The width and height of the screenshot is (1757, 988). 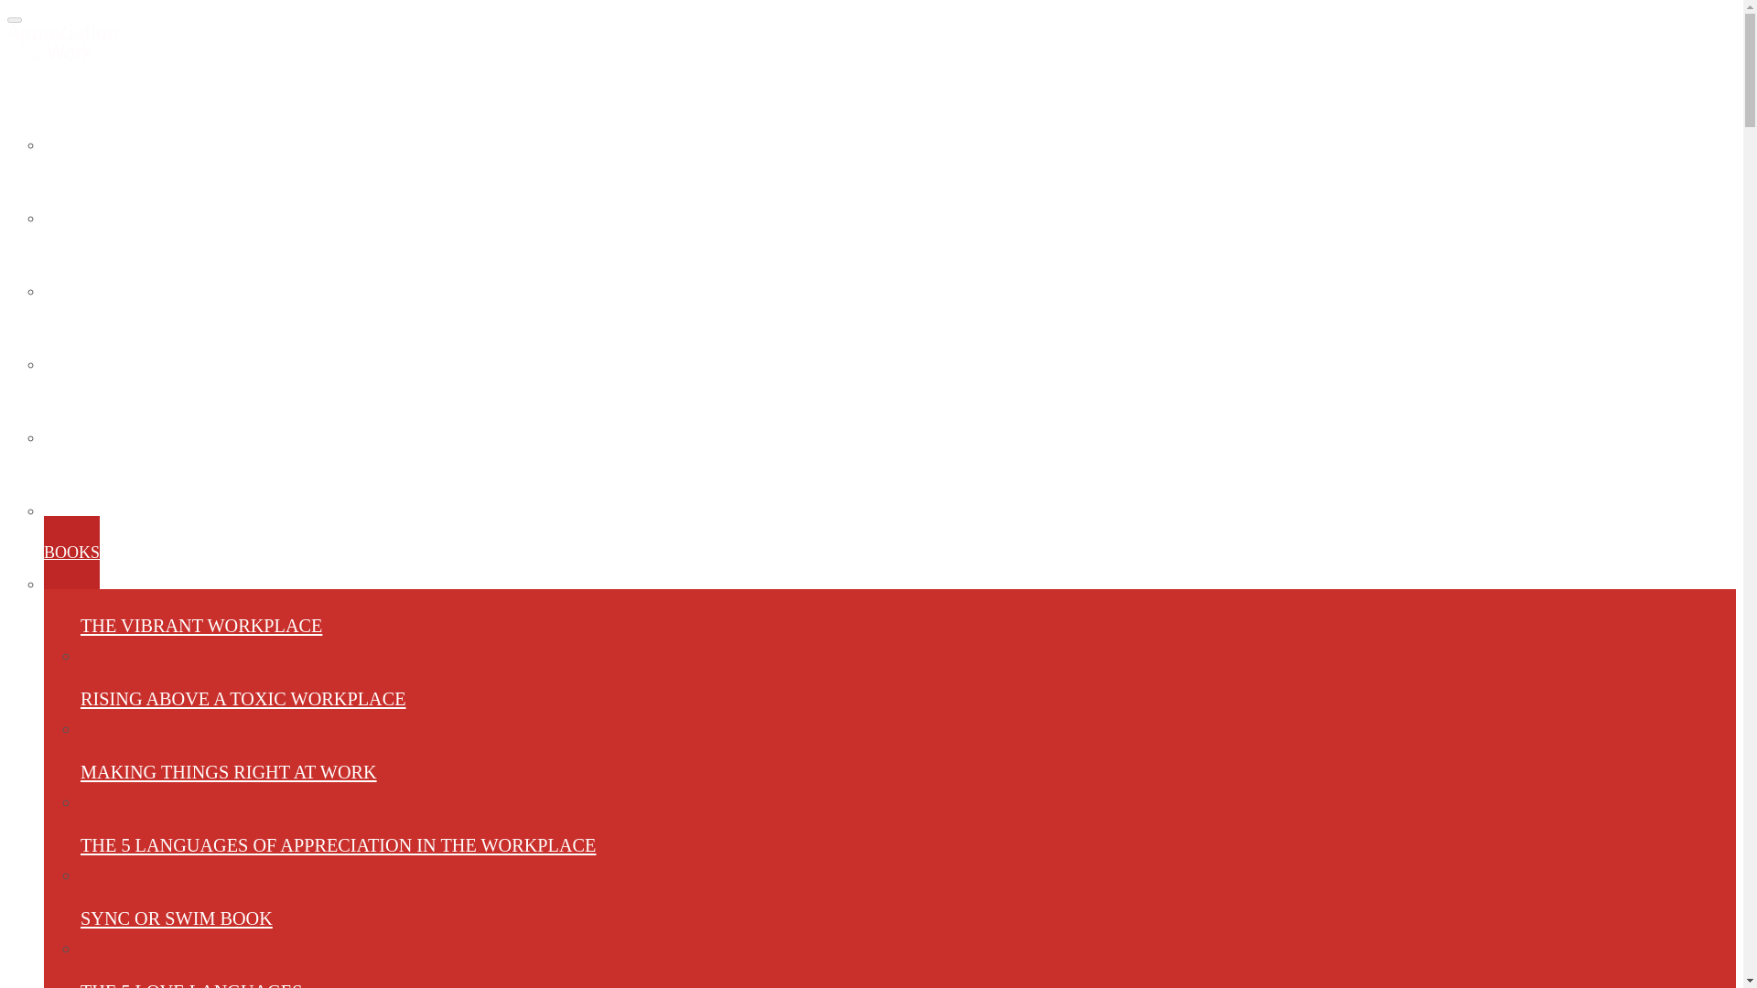 What do you see at coordinates (338, 845) in the screenshot?
I see `BOOKS` at bounding box center [338, 845].